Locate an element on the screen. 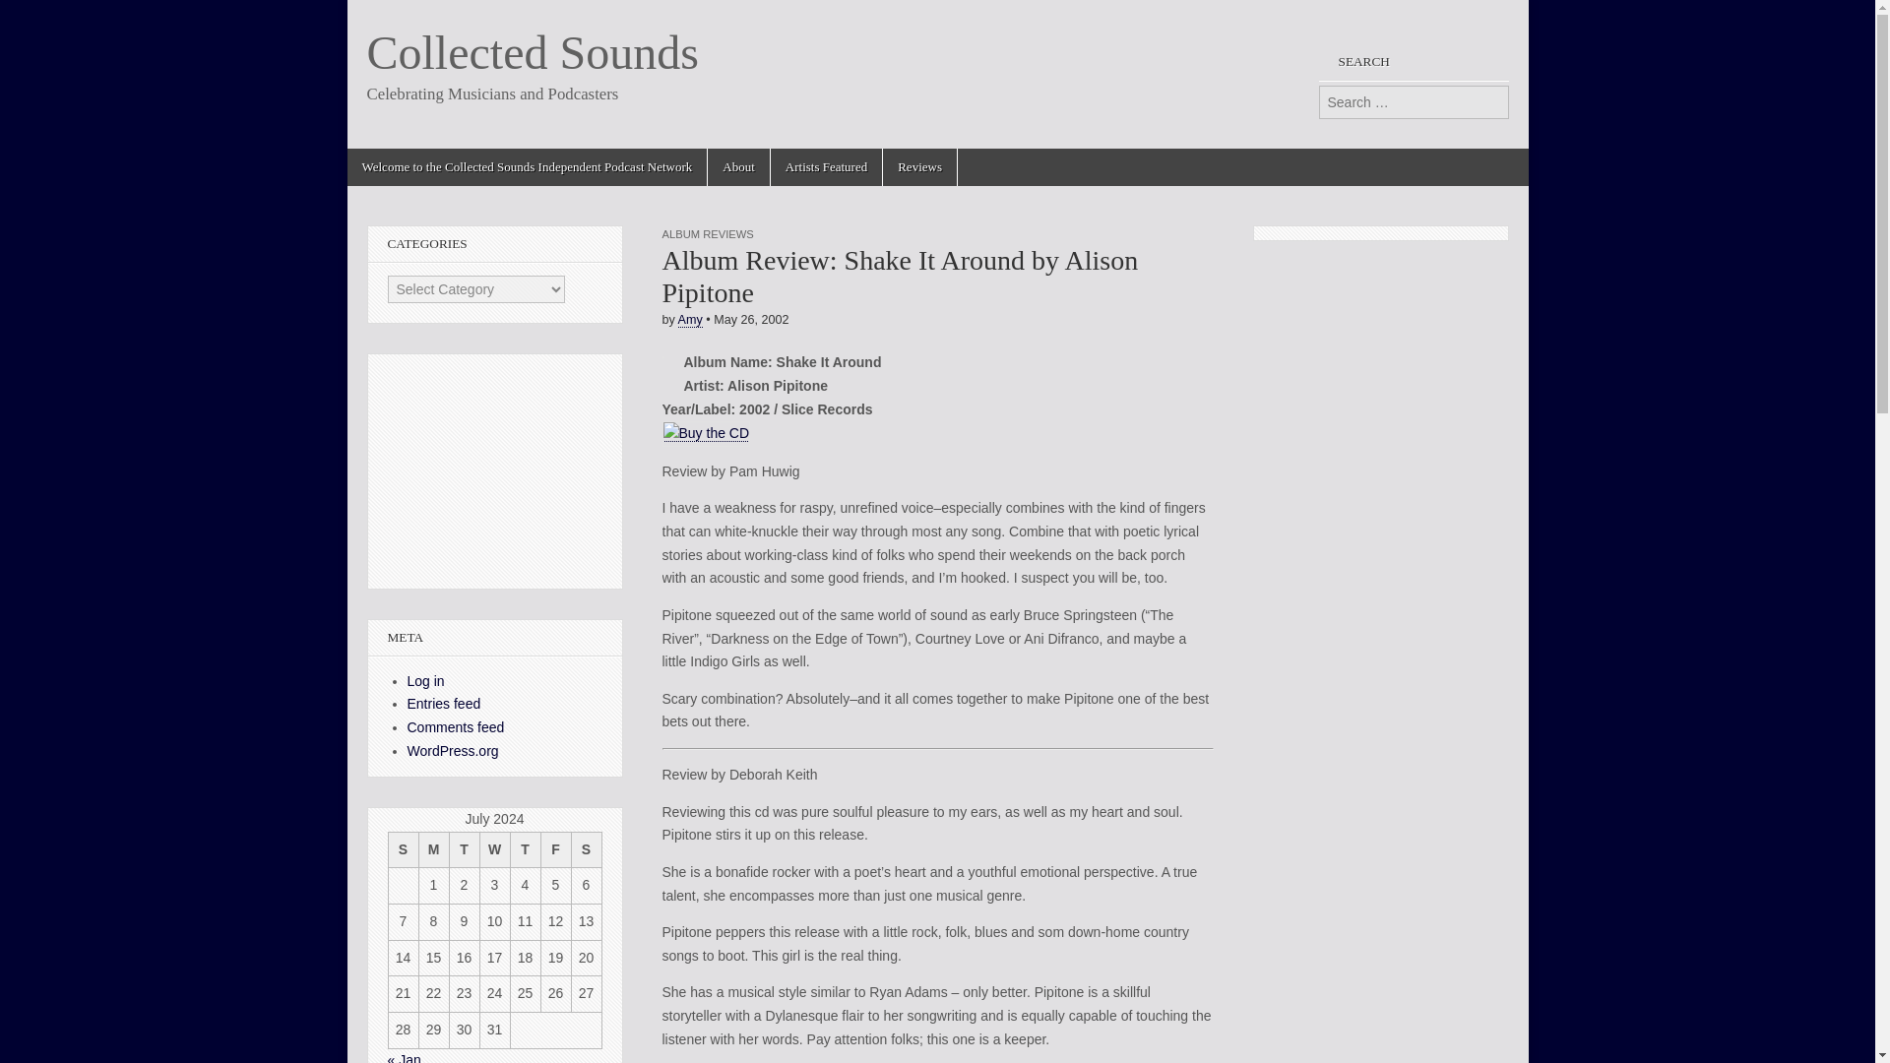 This screenshot has height=1063, width=1890. Amy is located at coordinates (691, 319).